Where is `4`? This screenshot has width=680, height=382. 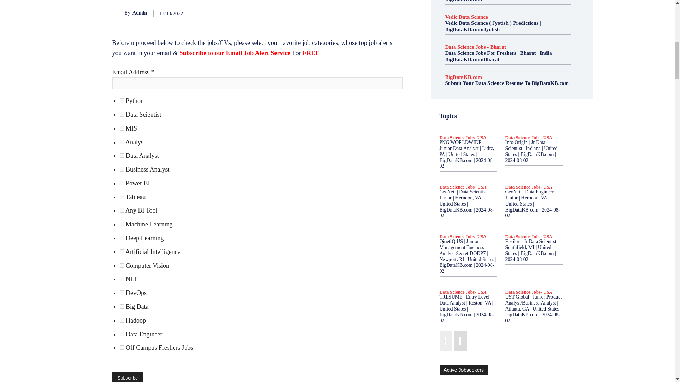
4 is located at coordinates (122, 115).